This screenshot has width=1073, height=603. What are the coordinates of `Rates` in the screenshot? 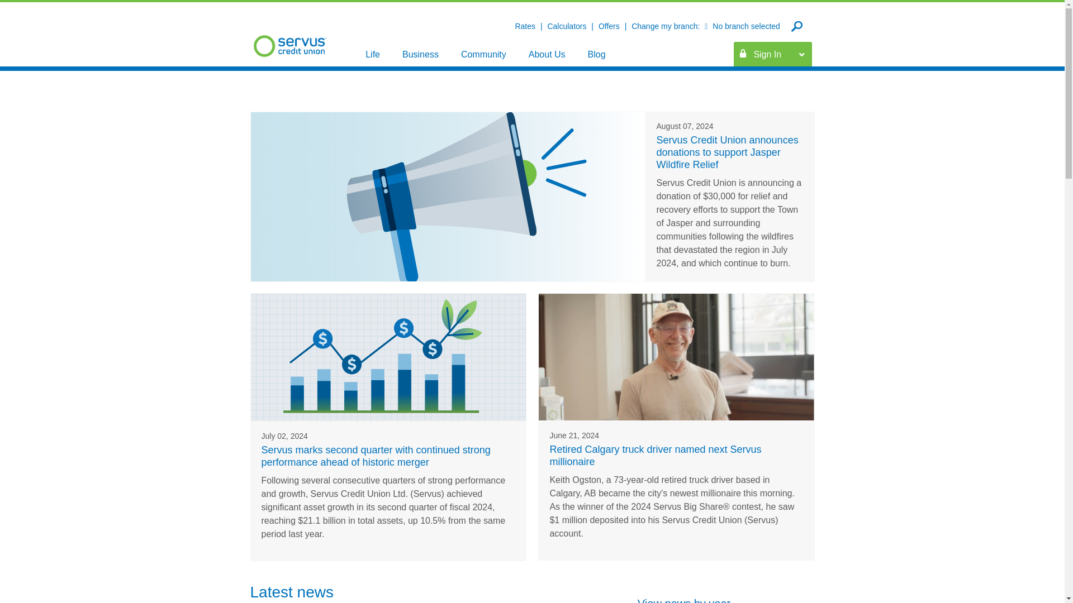 It's located at (526, 26).